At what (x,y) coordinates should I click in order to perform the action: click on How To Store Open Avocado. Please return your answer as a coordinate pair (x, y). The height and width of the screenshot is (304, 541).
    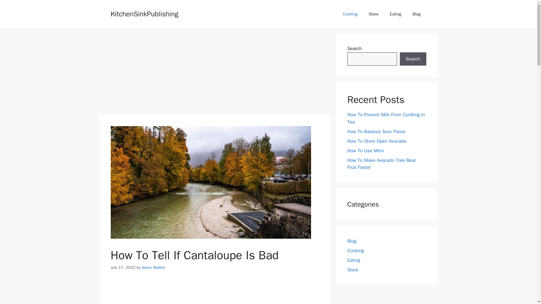
    Looking at the image, I should click on (376, 141).